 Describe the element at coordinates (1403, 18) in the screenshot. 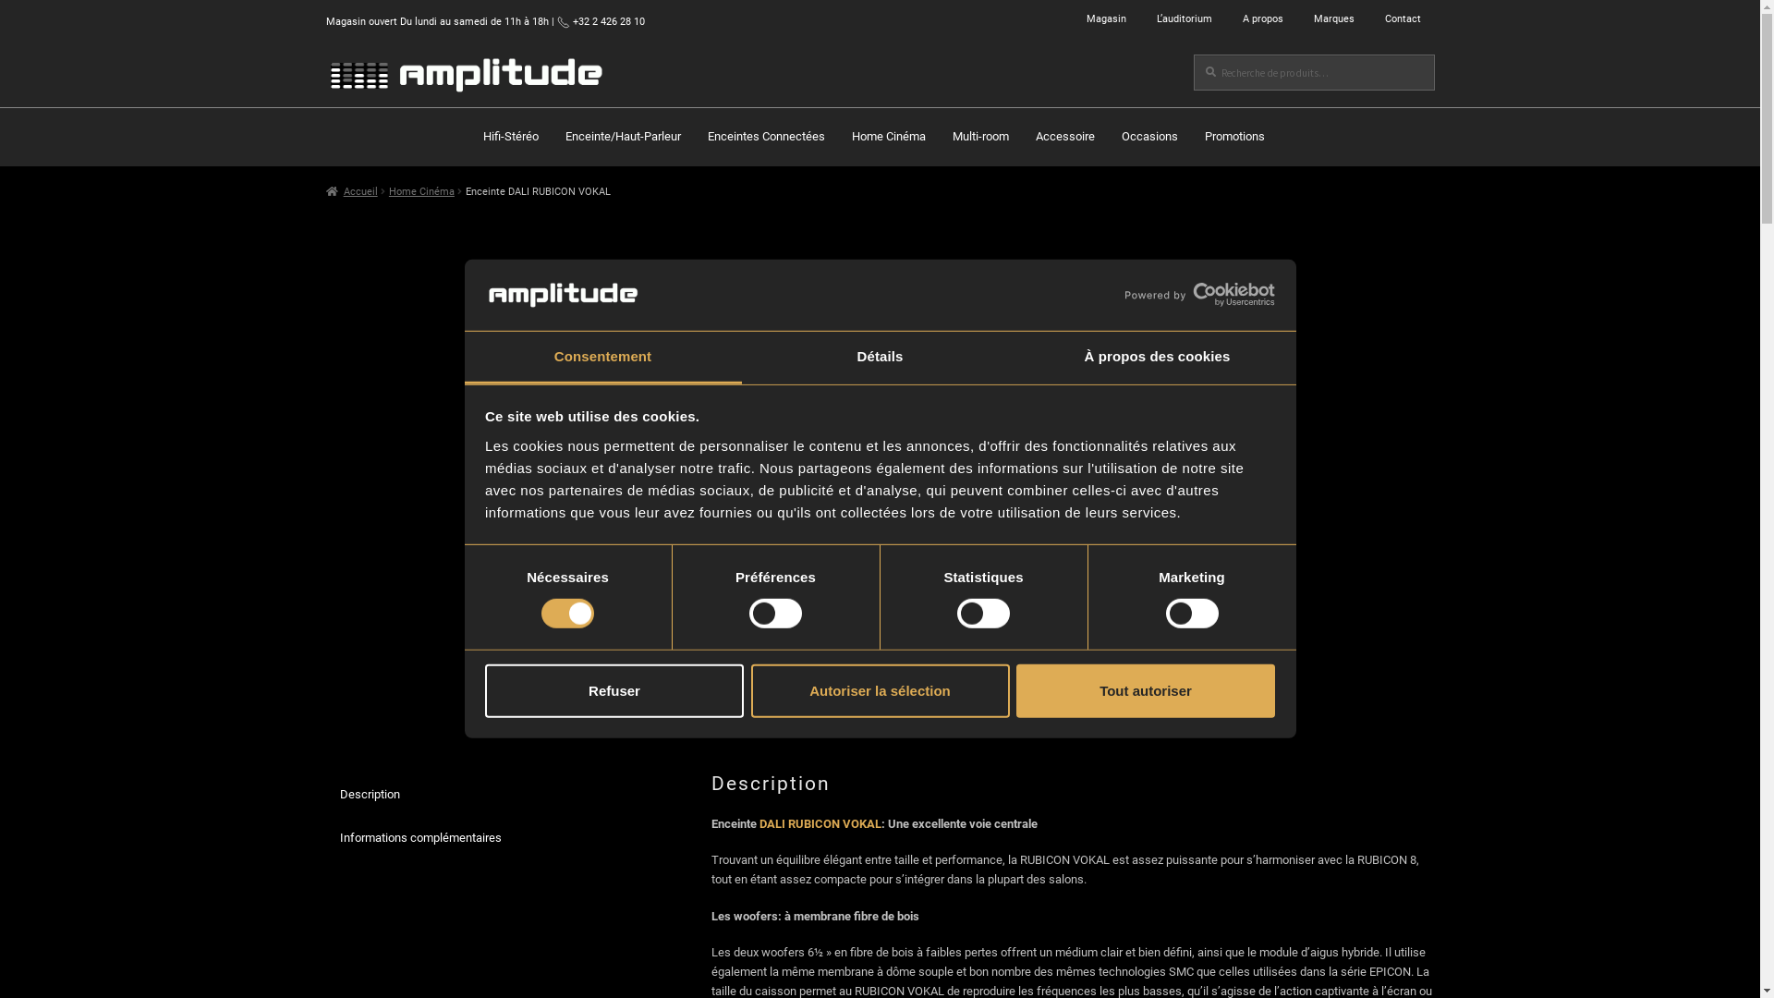

I see `Contact` at that location.